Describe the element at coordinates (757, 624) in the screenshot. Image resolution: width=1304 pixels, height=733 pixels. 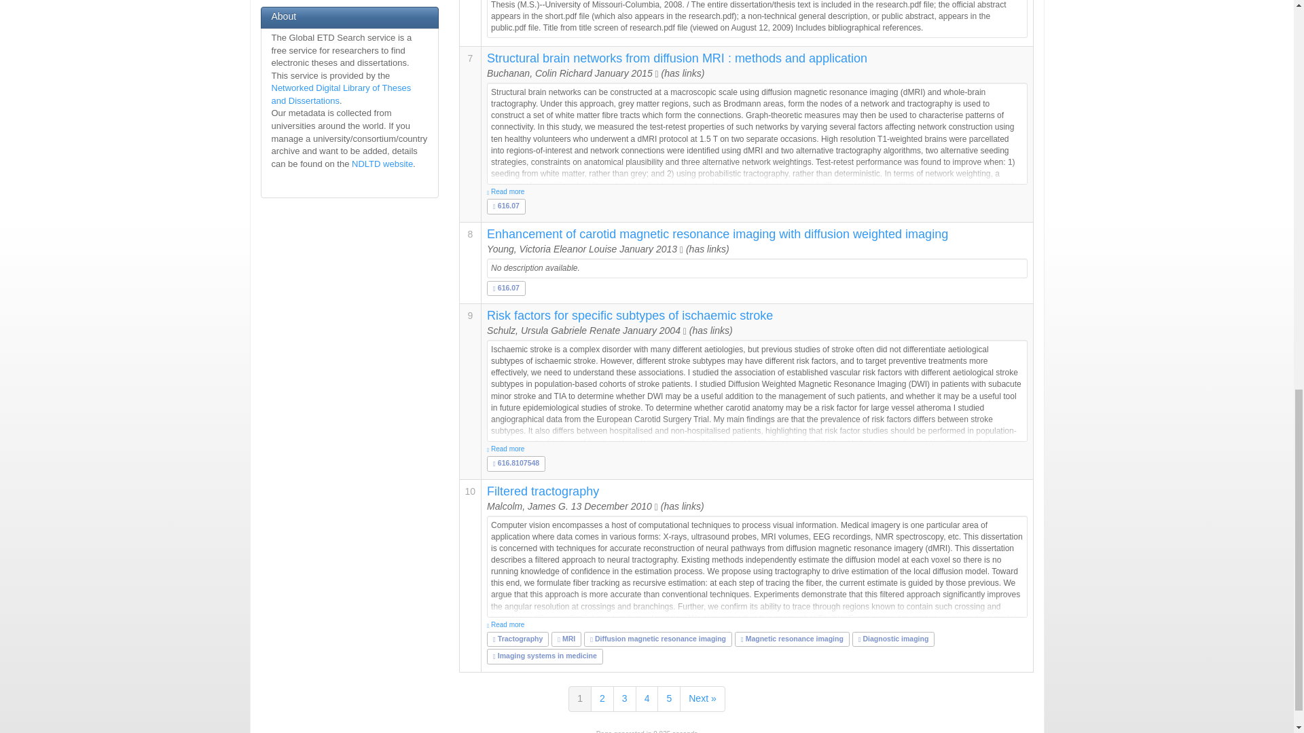
I see `Read more` at that location.